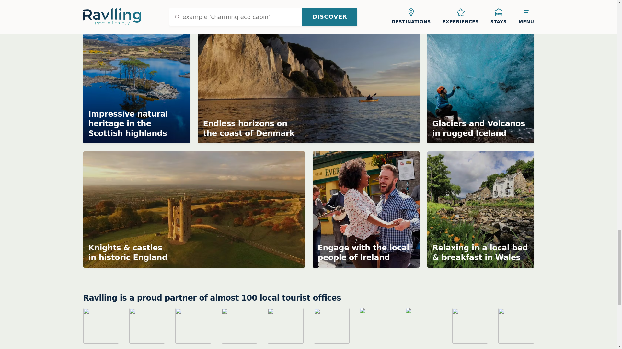  What do you see at coordinates (480, 85) in the screenshot?
I see `Glaciers and Volcanos in rugged Iceland` at bounding box center [480, 85].